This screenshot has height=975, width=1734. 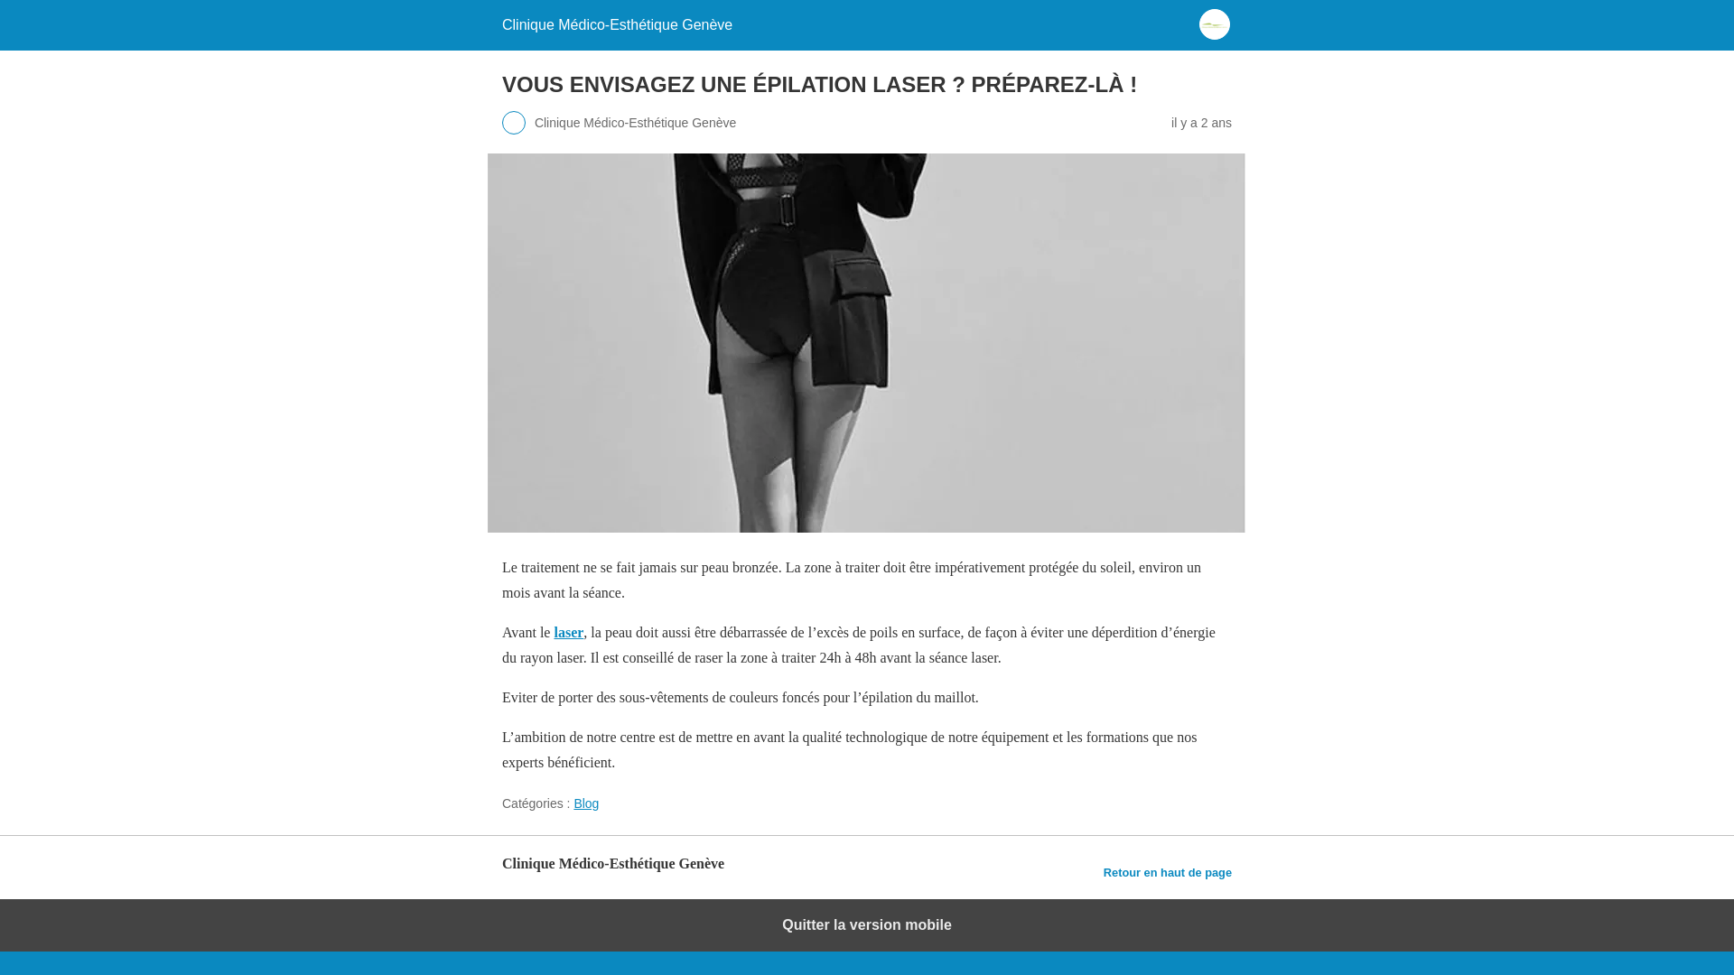 I want to click on Retour en haut de page, so click(x=1168, y=873).